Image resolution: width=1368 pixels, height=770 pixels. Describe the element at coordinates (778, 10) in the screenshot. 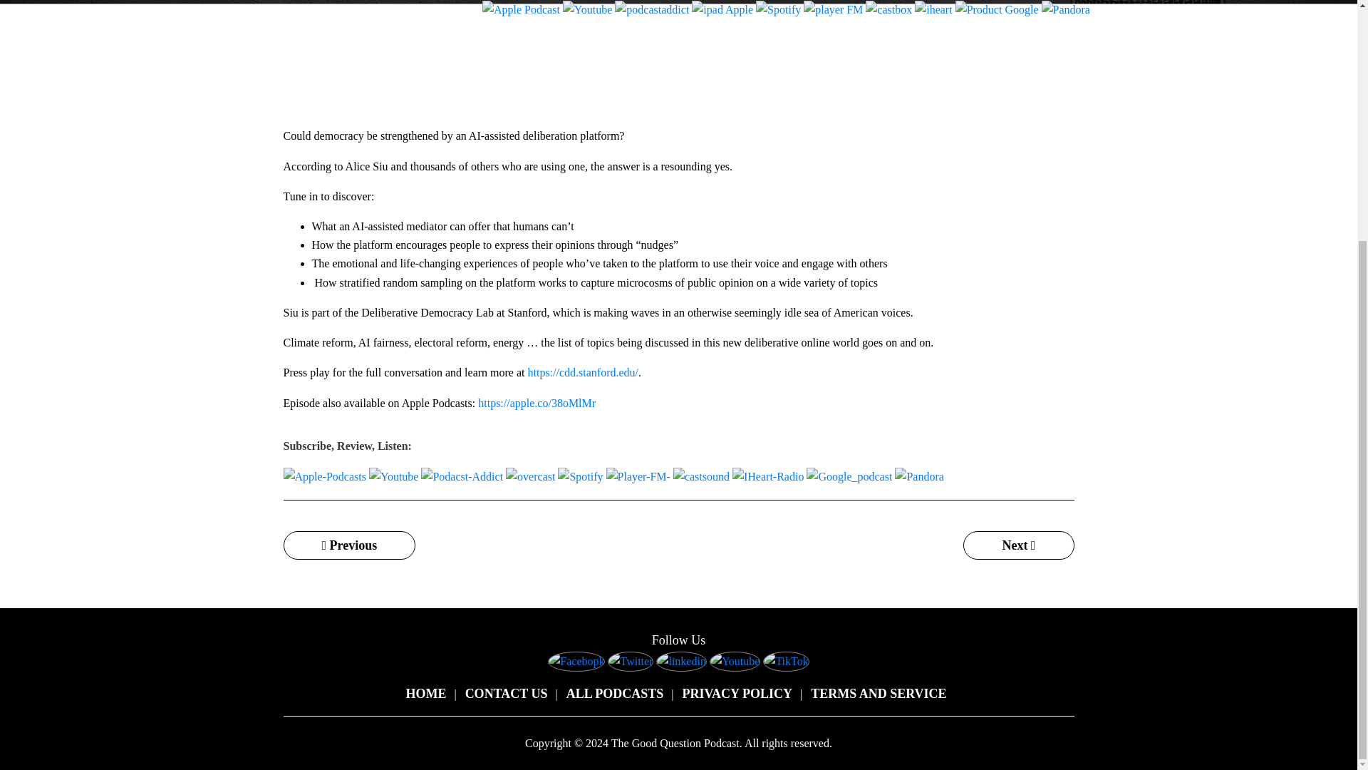

I see `Spotify` at that location.